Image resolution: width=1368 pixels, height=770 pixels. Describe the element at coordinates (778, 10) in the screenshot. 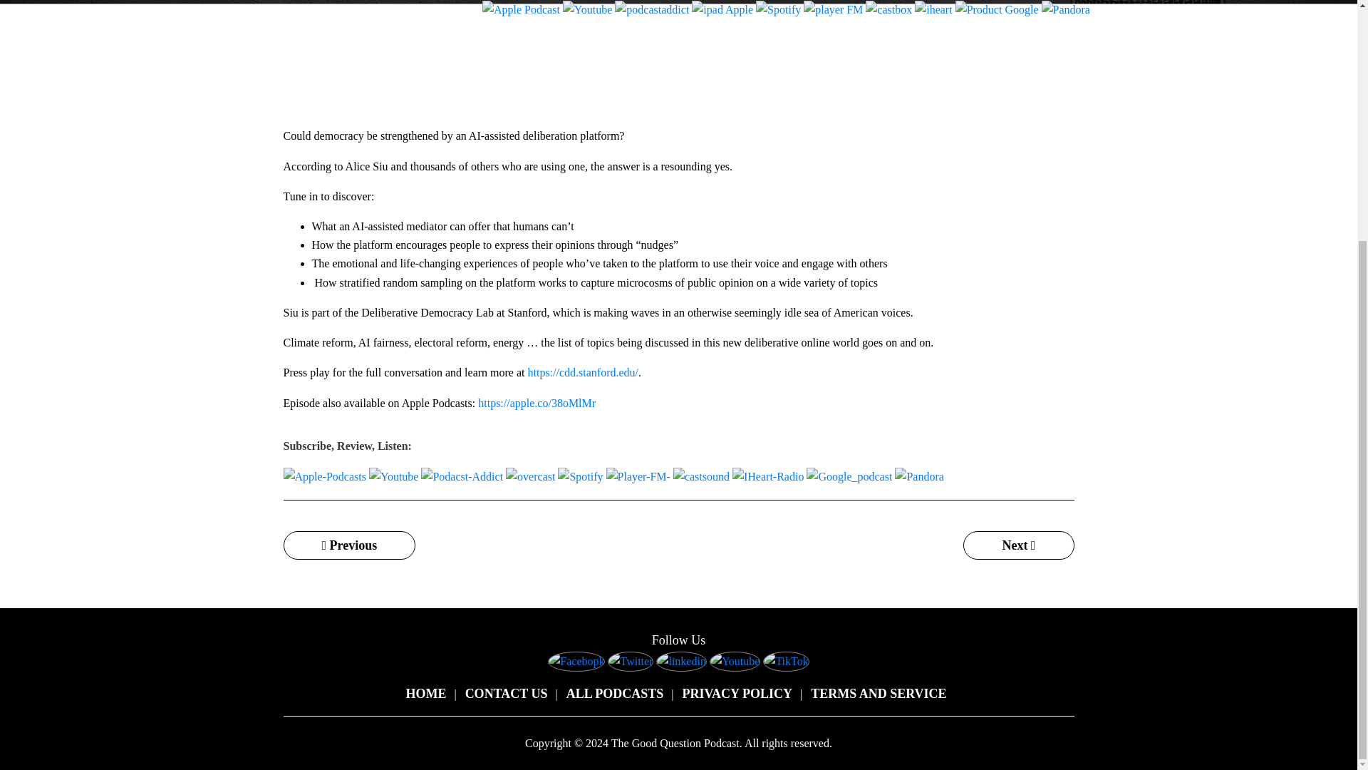

I see `Spotify` at that location.